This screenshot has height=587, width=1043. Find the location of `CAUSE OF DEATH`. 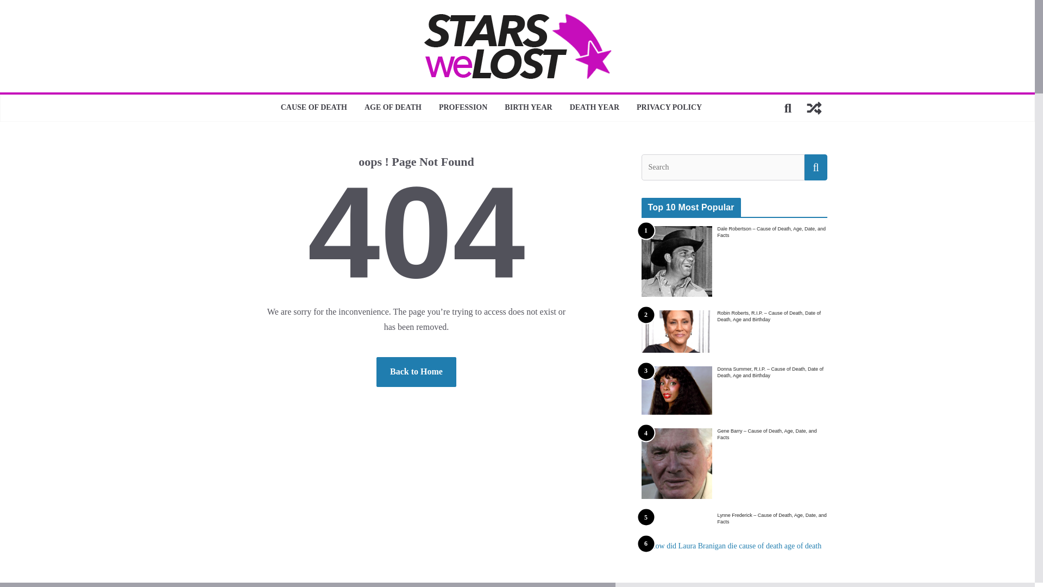

CAUSE OF DEATH is located at coordinates (314, 108).